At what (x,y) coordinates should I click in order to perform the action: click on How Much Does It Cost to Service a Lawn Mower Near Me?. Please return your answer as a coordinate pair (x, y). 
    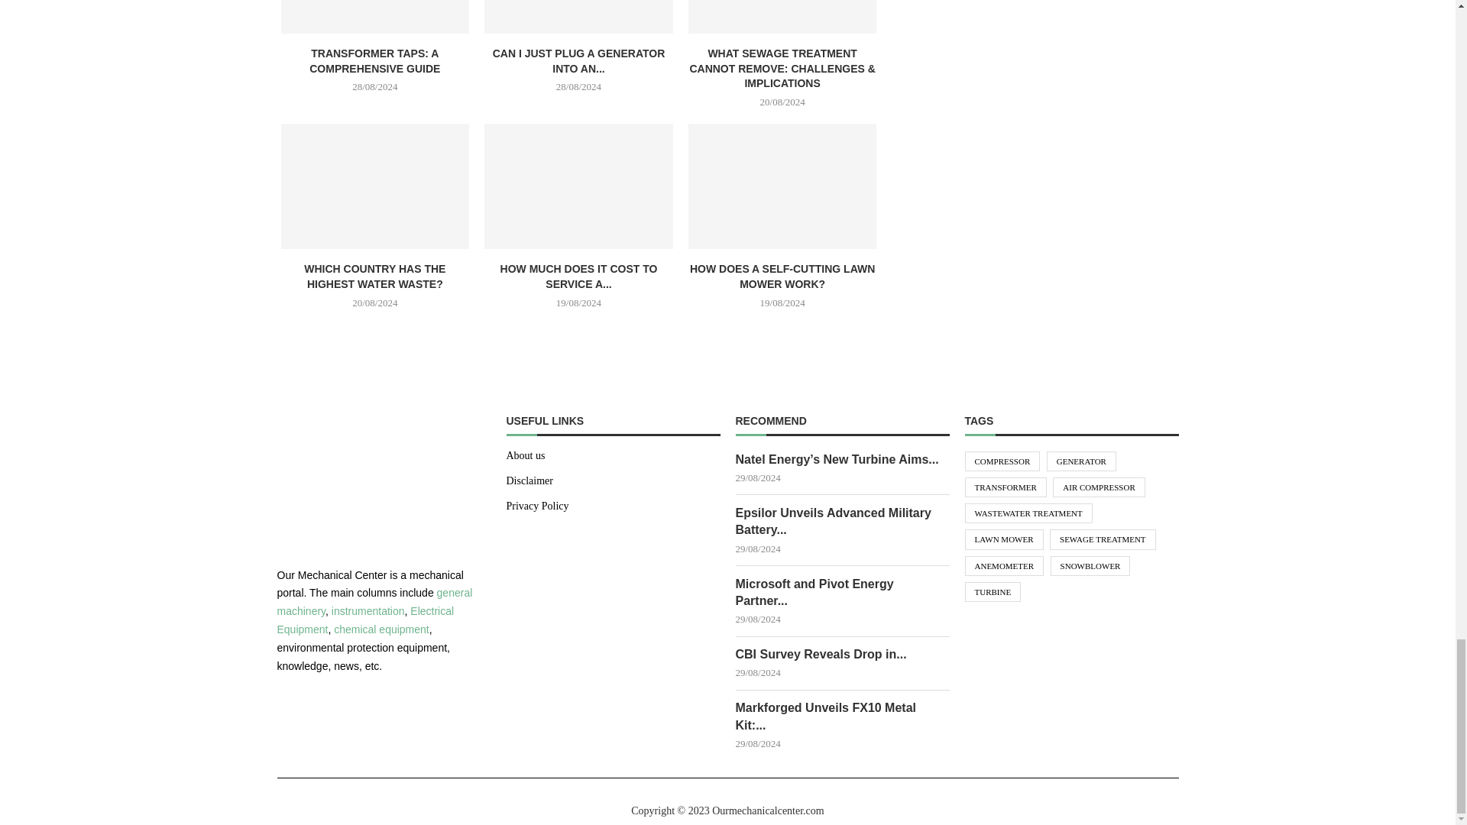
    Looking at the image, I should click on (578, 186).